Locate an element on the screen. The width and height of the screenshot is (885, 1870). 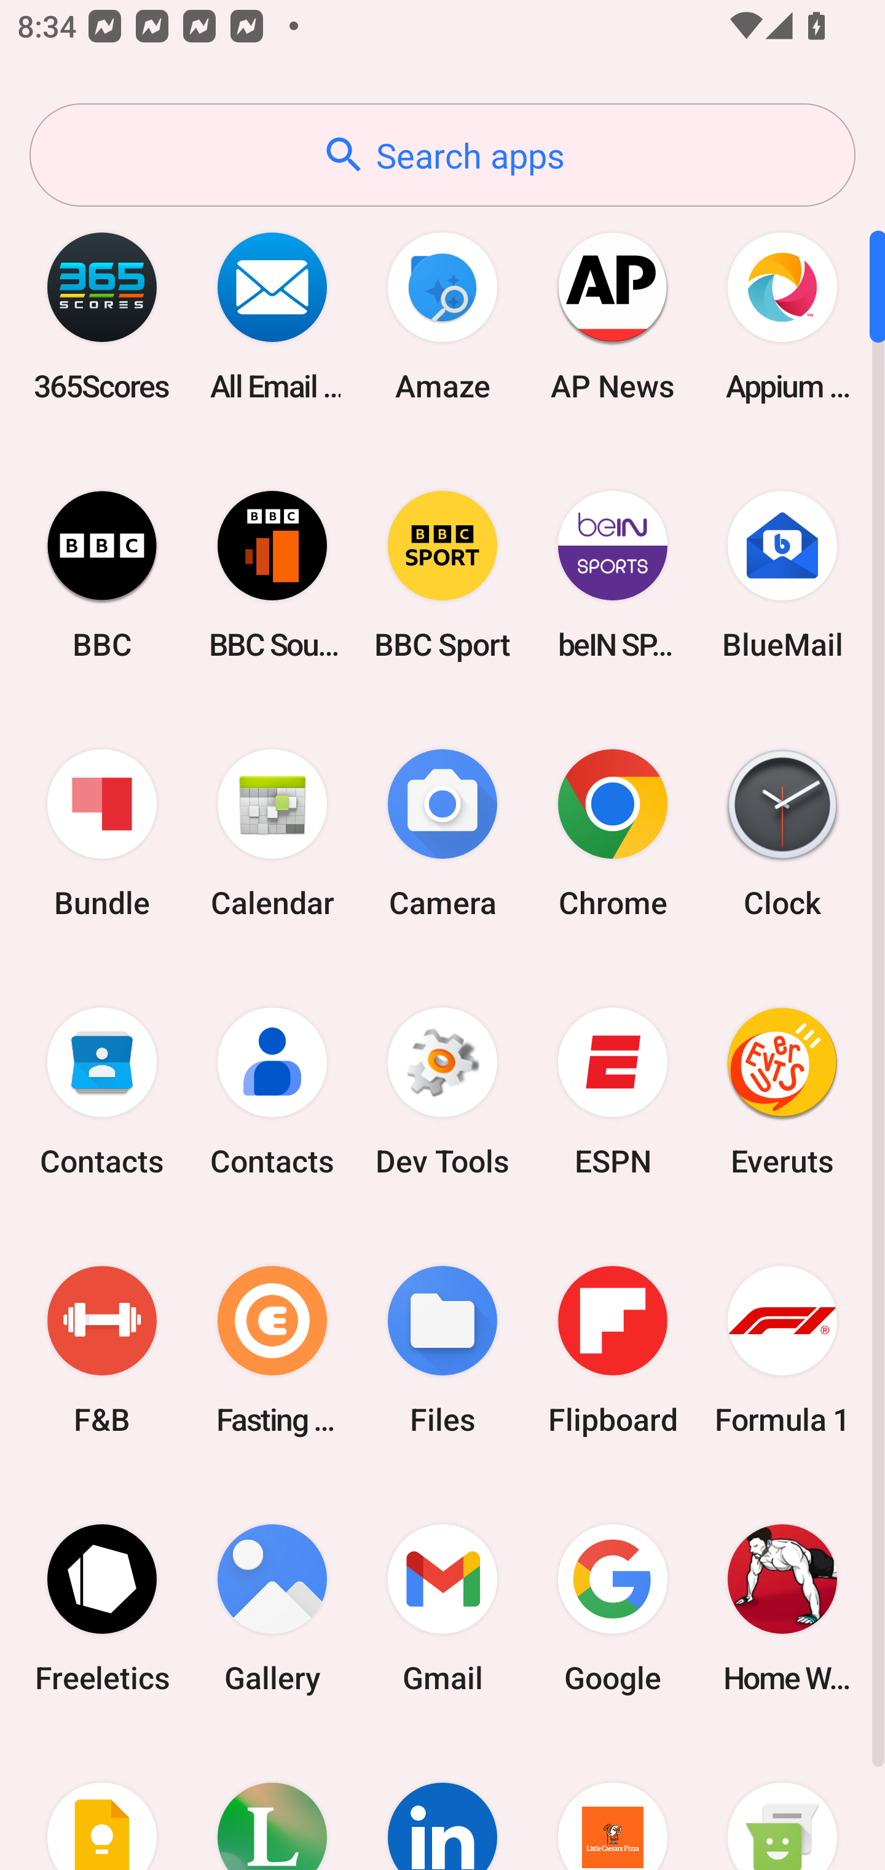
Formula 1 is located at coordinates (782, 1350).